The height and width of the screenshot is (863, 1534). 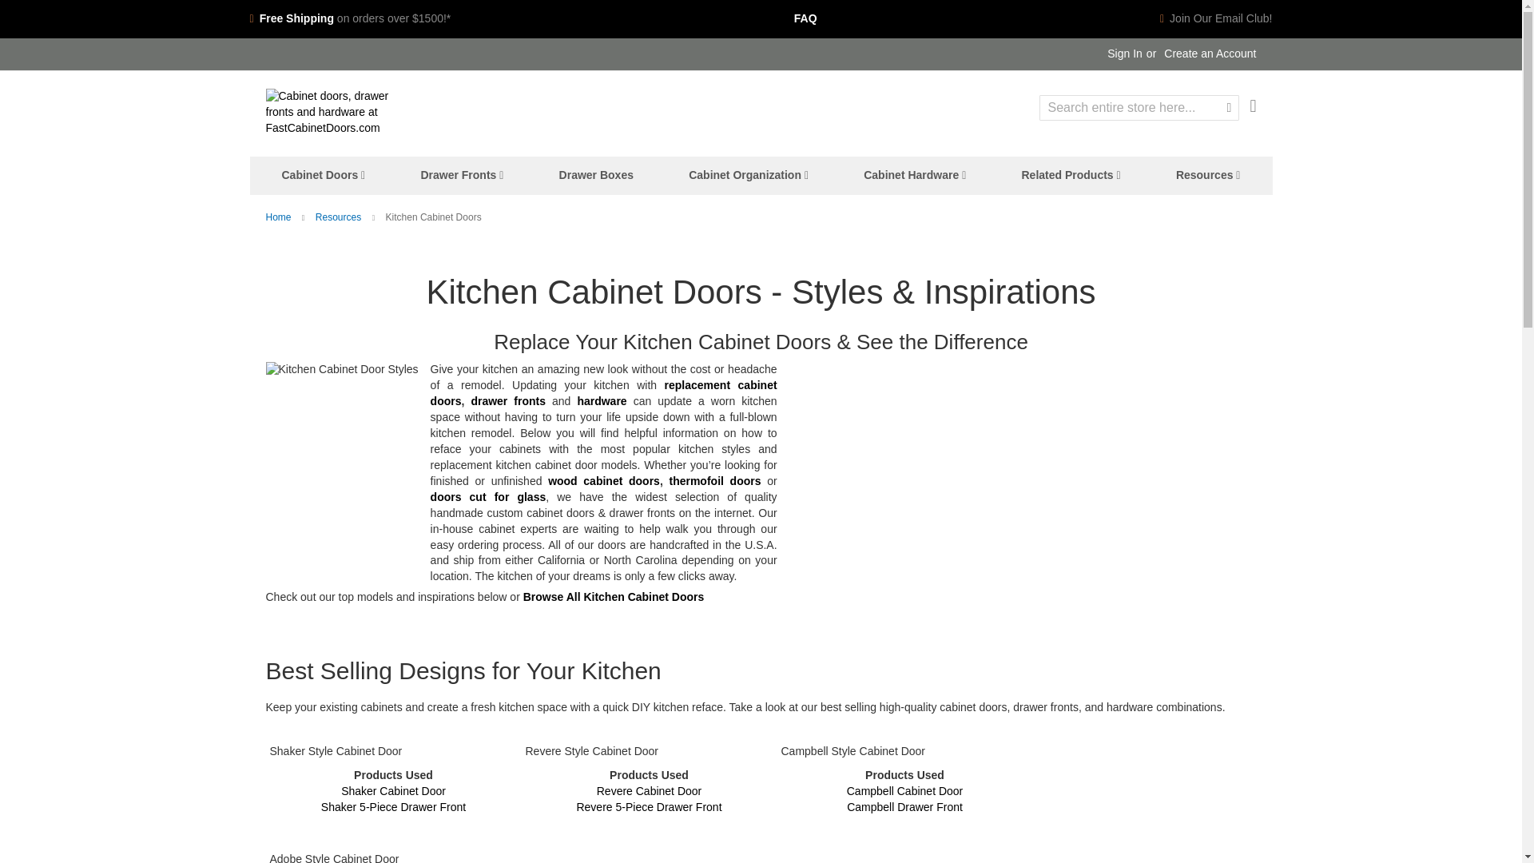 What do you see at coordinates (278, 217) in the screenshot?
I see `Go to Home Page` at bounding box center [278, 217].